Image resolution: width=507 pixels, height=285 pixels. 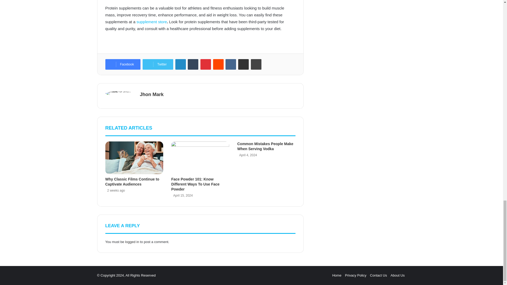 What do you see at coordinates (158, 64) in the screenshot?
I see `Twitter` at bounding box center [158, 64].